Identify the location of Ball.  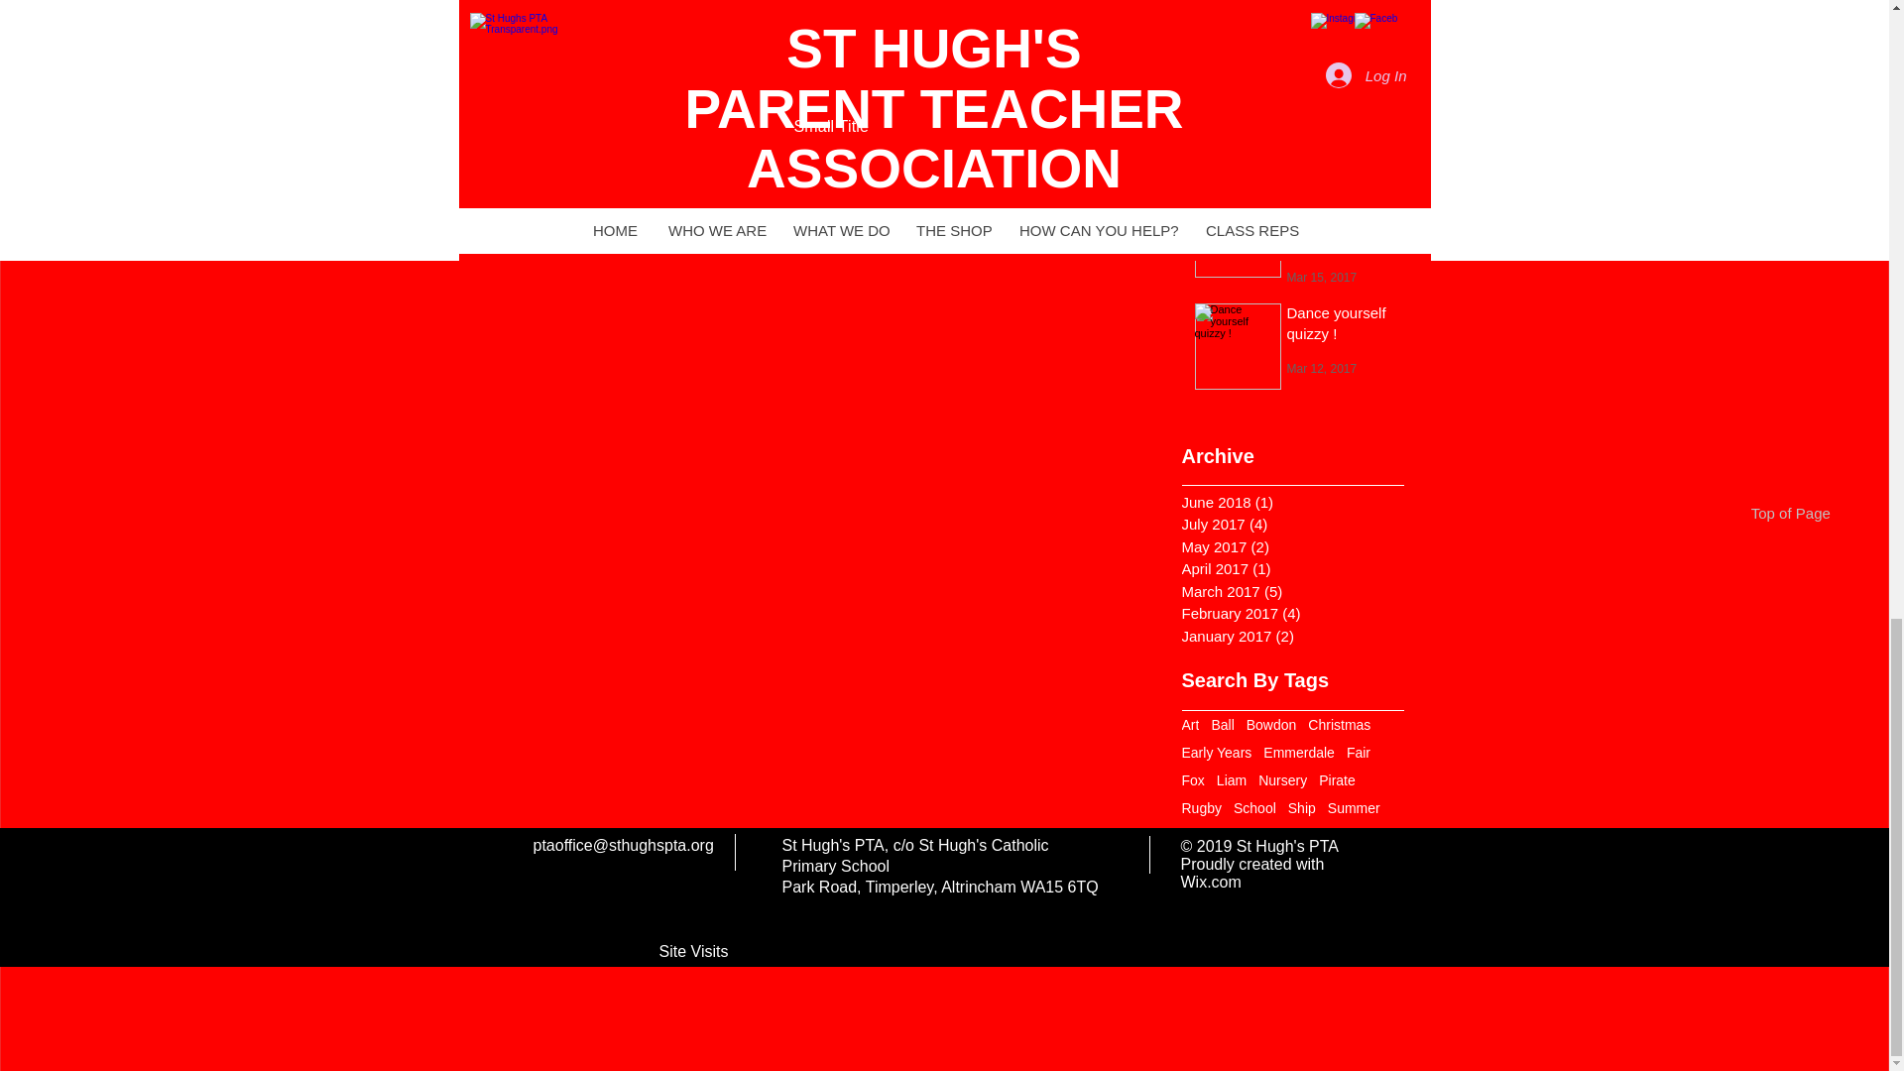
(1222, 724).